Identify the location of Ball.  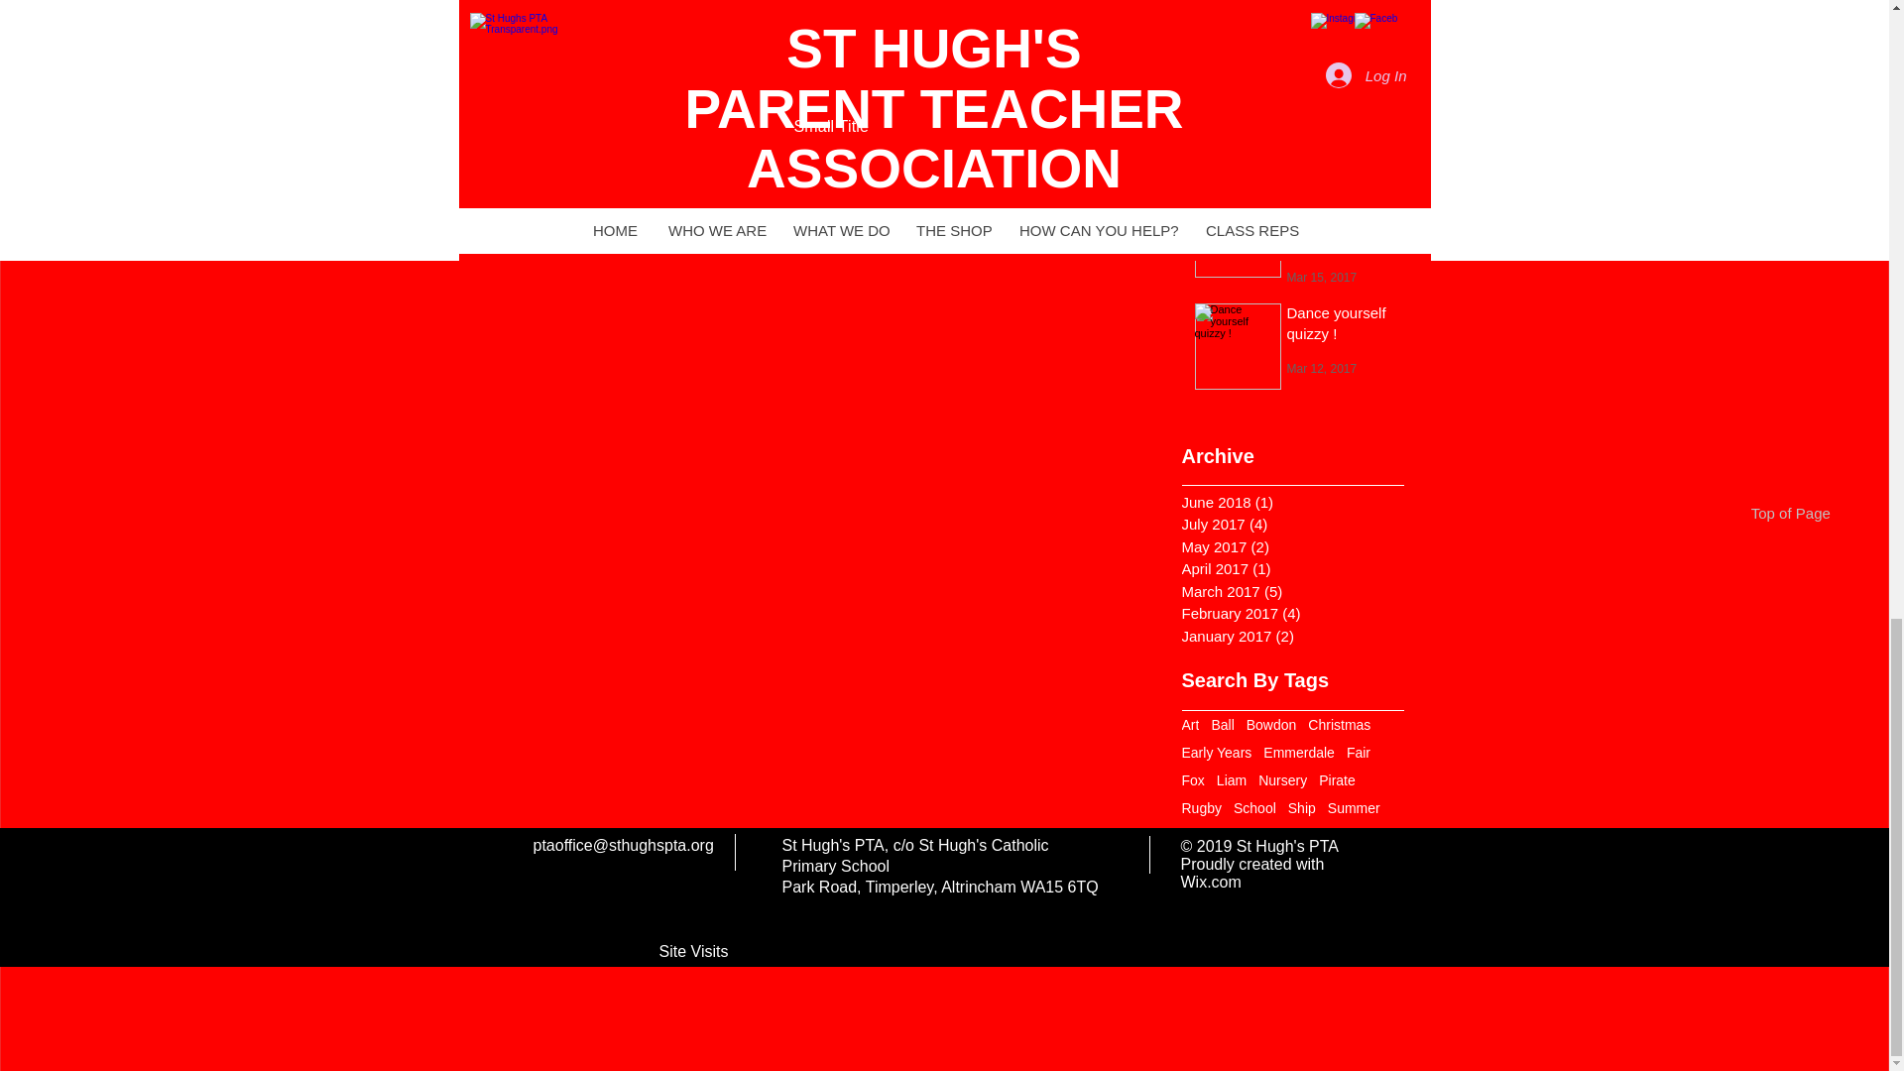
(1222, 724).